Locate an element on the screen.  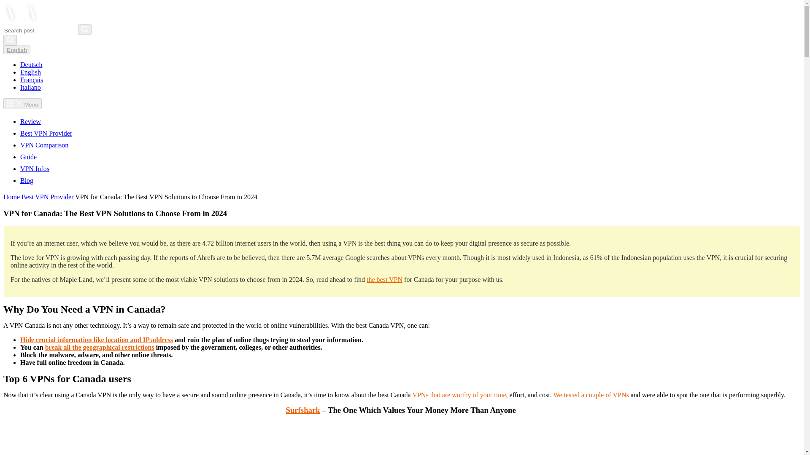
Menu is located at coordinates (22, 104).